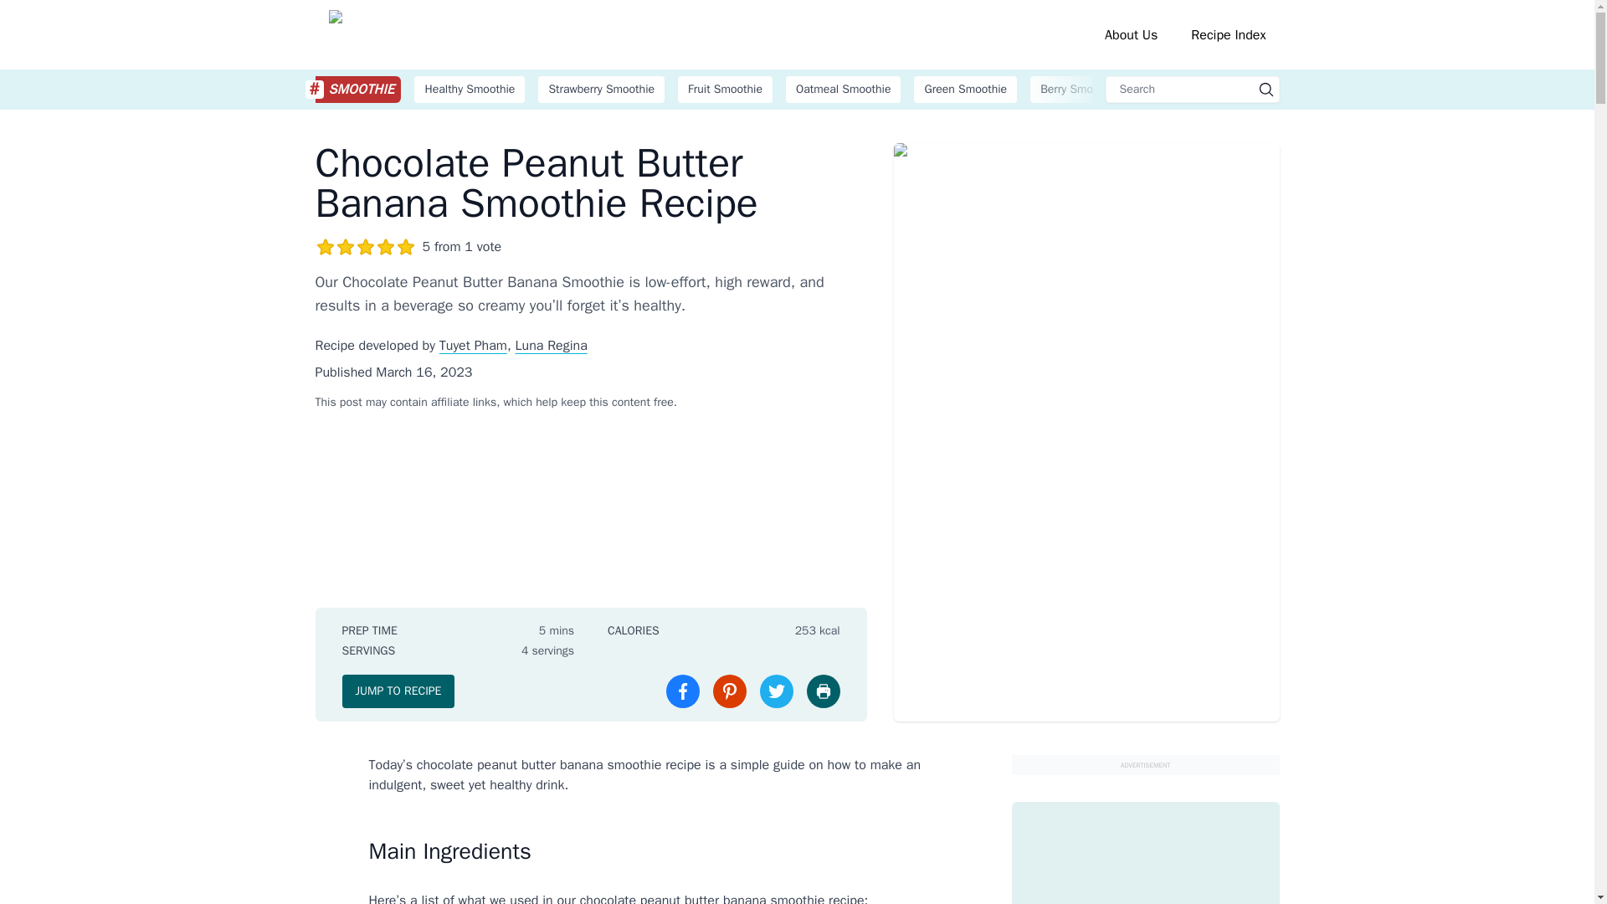 The image size is (1607, 904). What do you see at coordinates (966, 89) in the screenshot?
I see `Green Smoothie` at bounding box center [966, 89].